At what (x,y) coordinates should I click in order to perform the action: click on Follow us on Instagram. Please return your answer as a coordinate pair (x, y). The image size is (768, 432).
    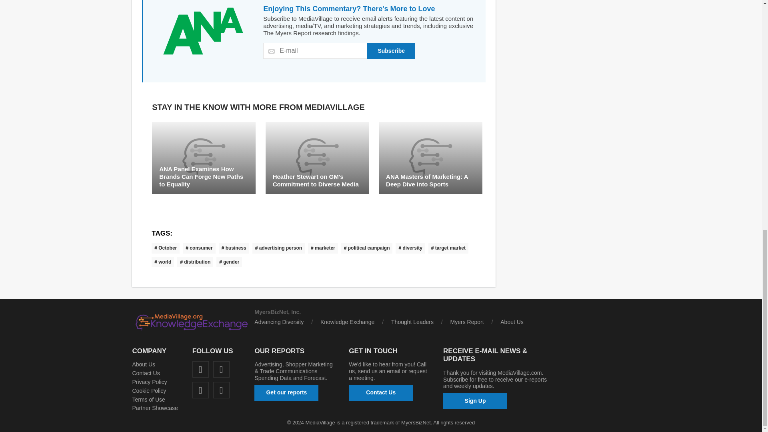
    Looking at the image, I should click on (201, 390).